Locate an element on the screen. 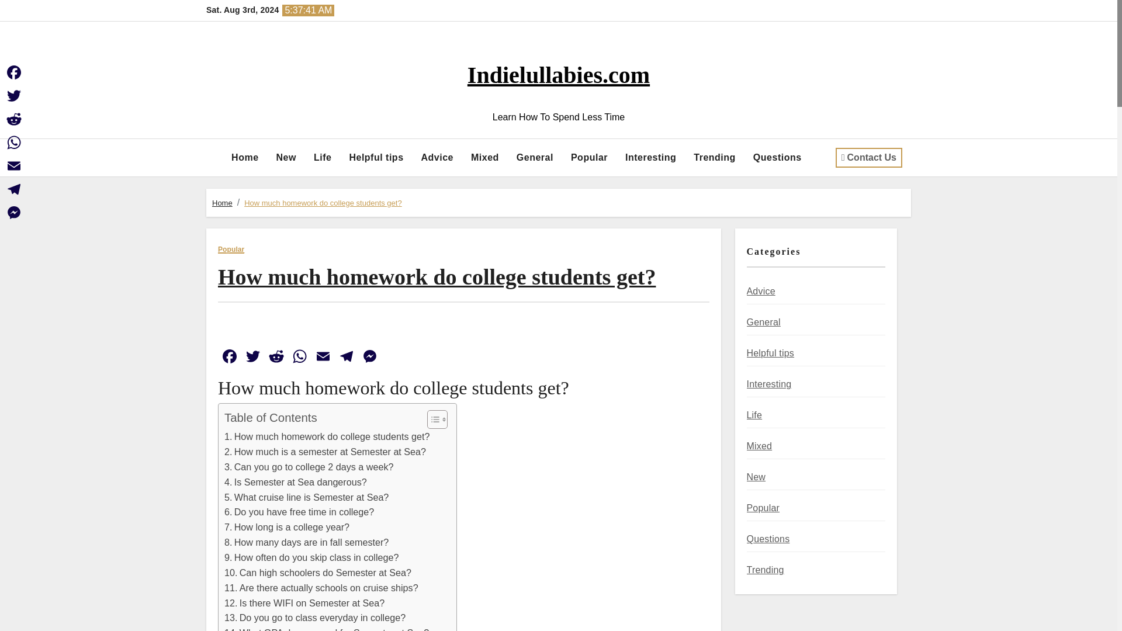  Advice is located at coordinates (437, 158).